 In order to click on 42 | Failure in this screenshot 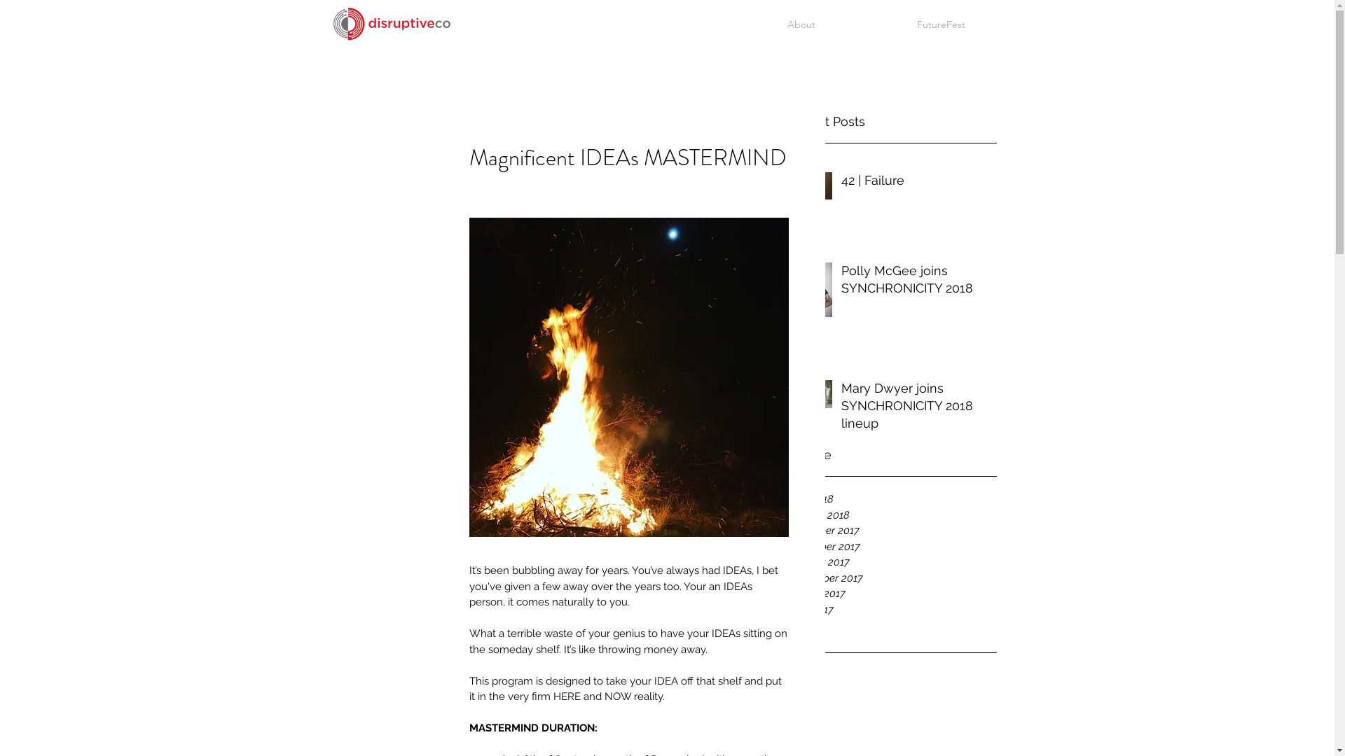, I will do `click(914, 183)`.